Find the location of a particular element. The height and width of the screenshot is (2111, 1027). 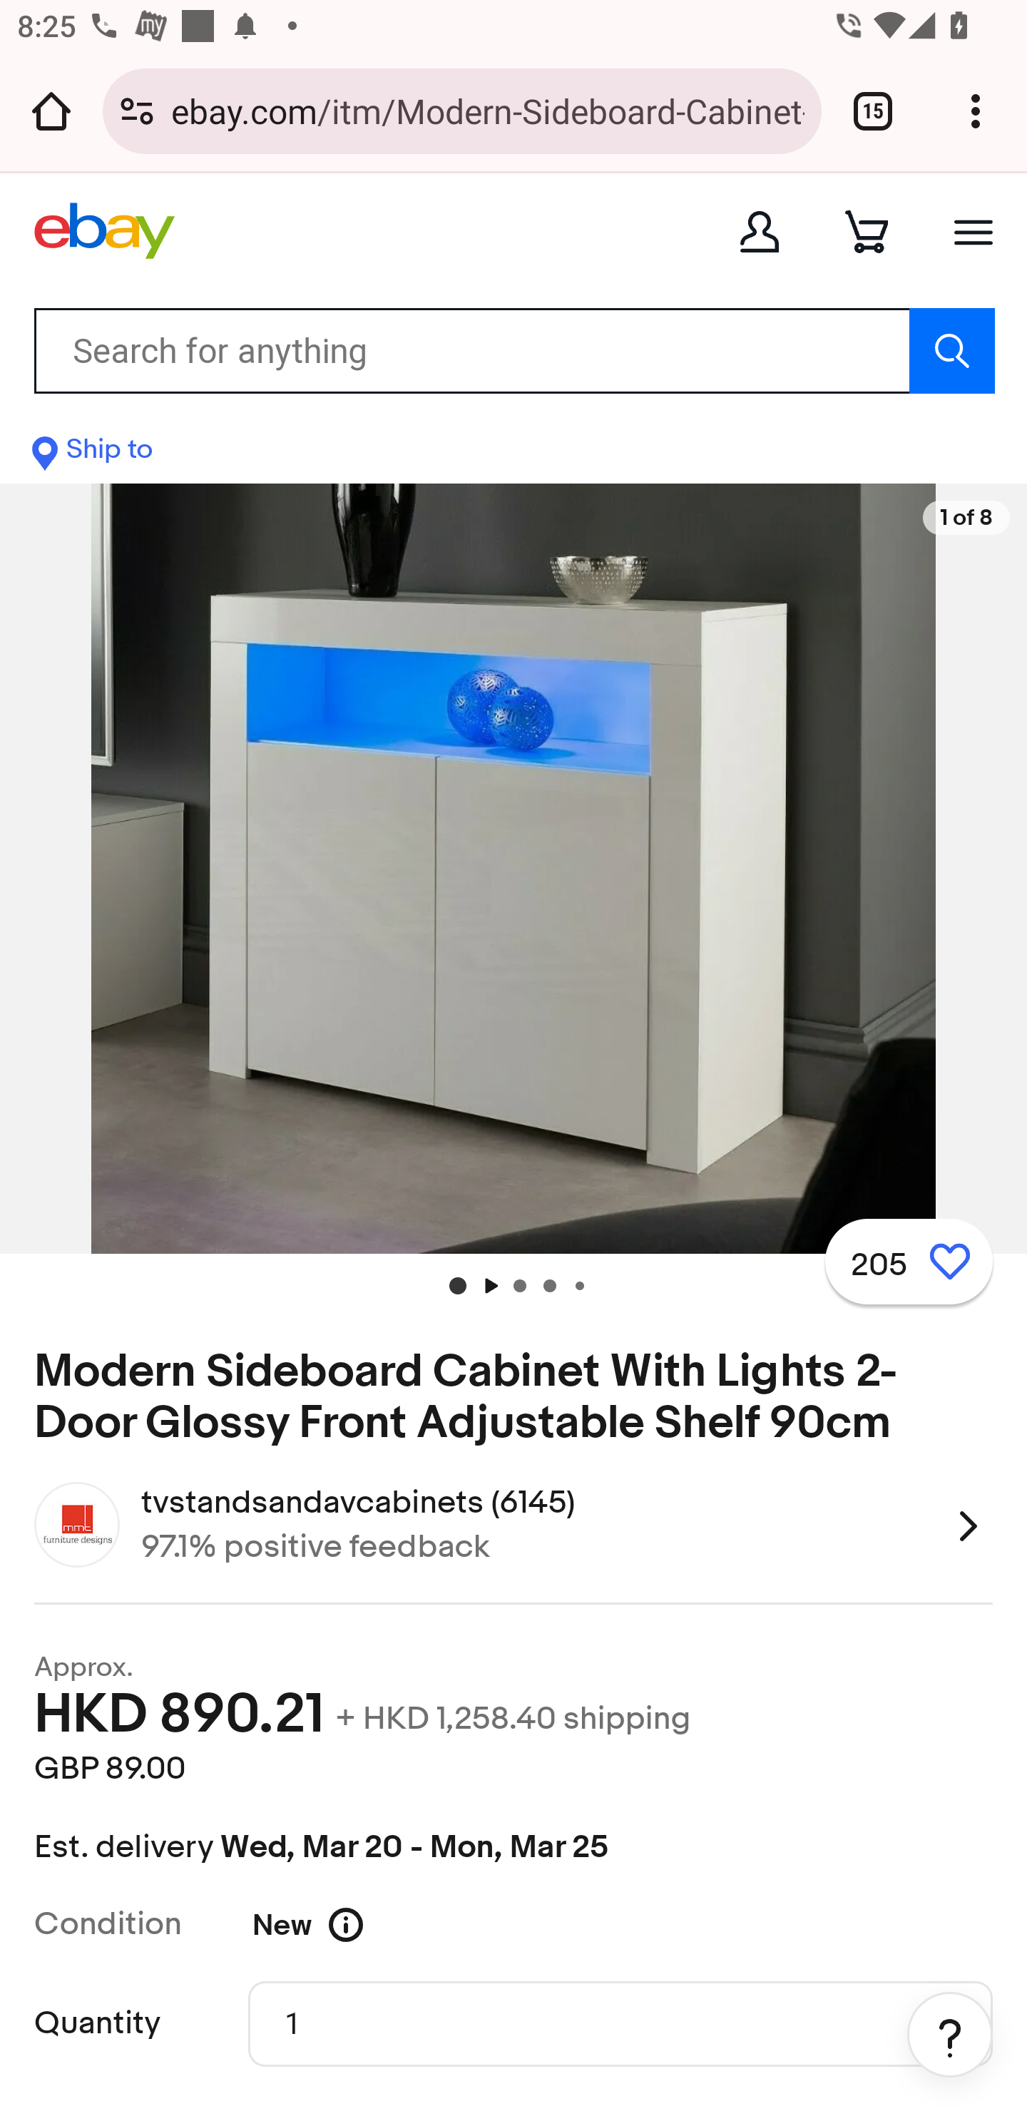

Picture 4 of 7 is located at coordinates (579, 1285).